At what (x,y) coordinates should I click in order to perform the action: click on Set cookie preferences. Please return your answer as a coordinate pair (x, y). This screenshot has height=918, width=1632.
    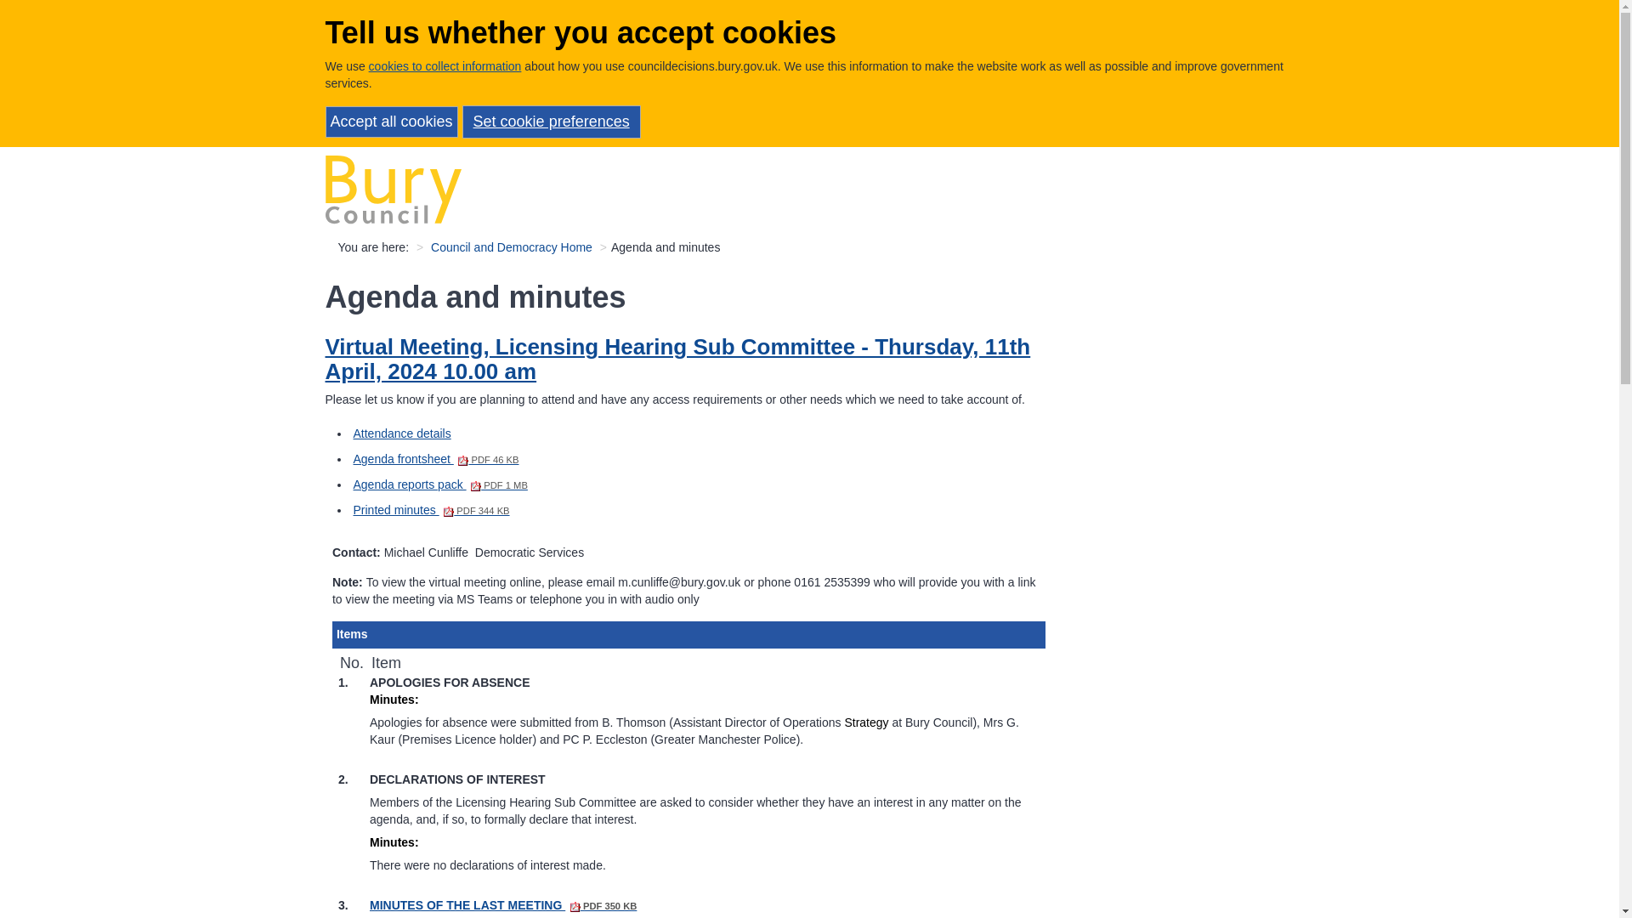
    Looking at the image, I should click on (551, 122).